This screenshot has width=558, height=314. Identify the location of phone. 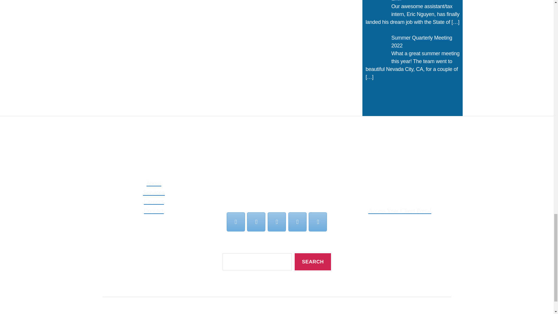
(318, 222).